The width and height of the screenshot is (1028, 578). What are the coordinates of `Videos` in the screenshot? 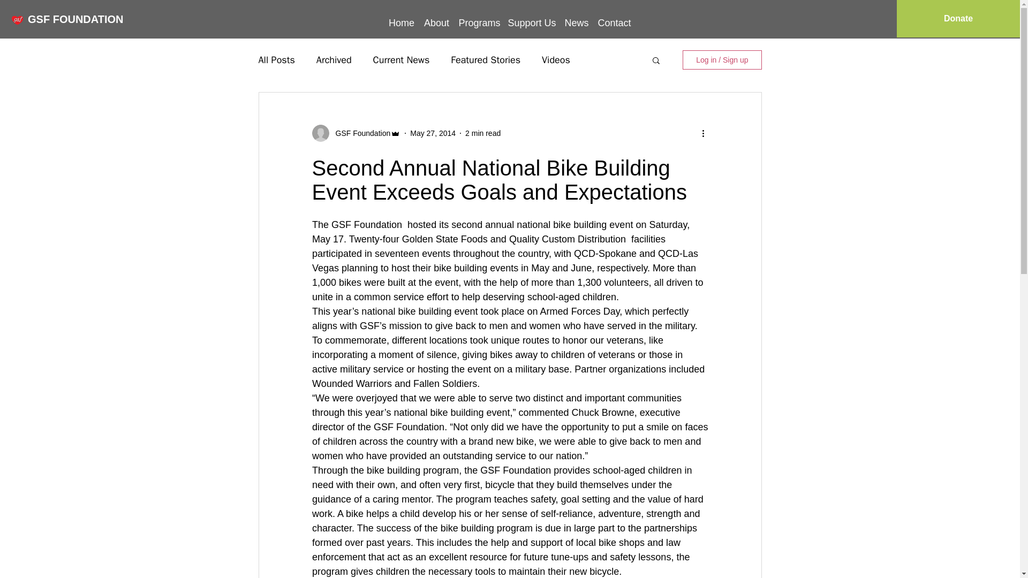 It's located at (556, 60).